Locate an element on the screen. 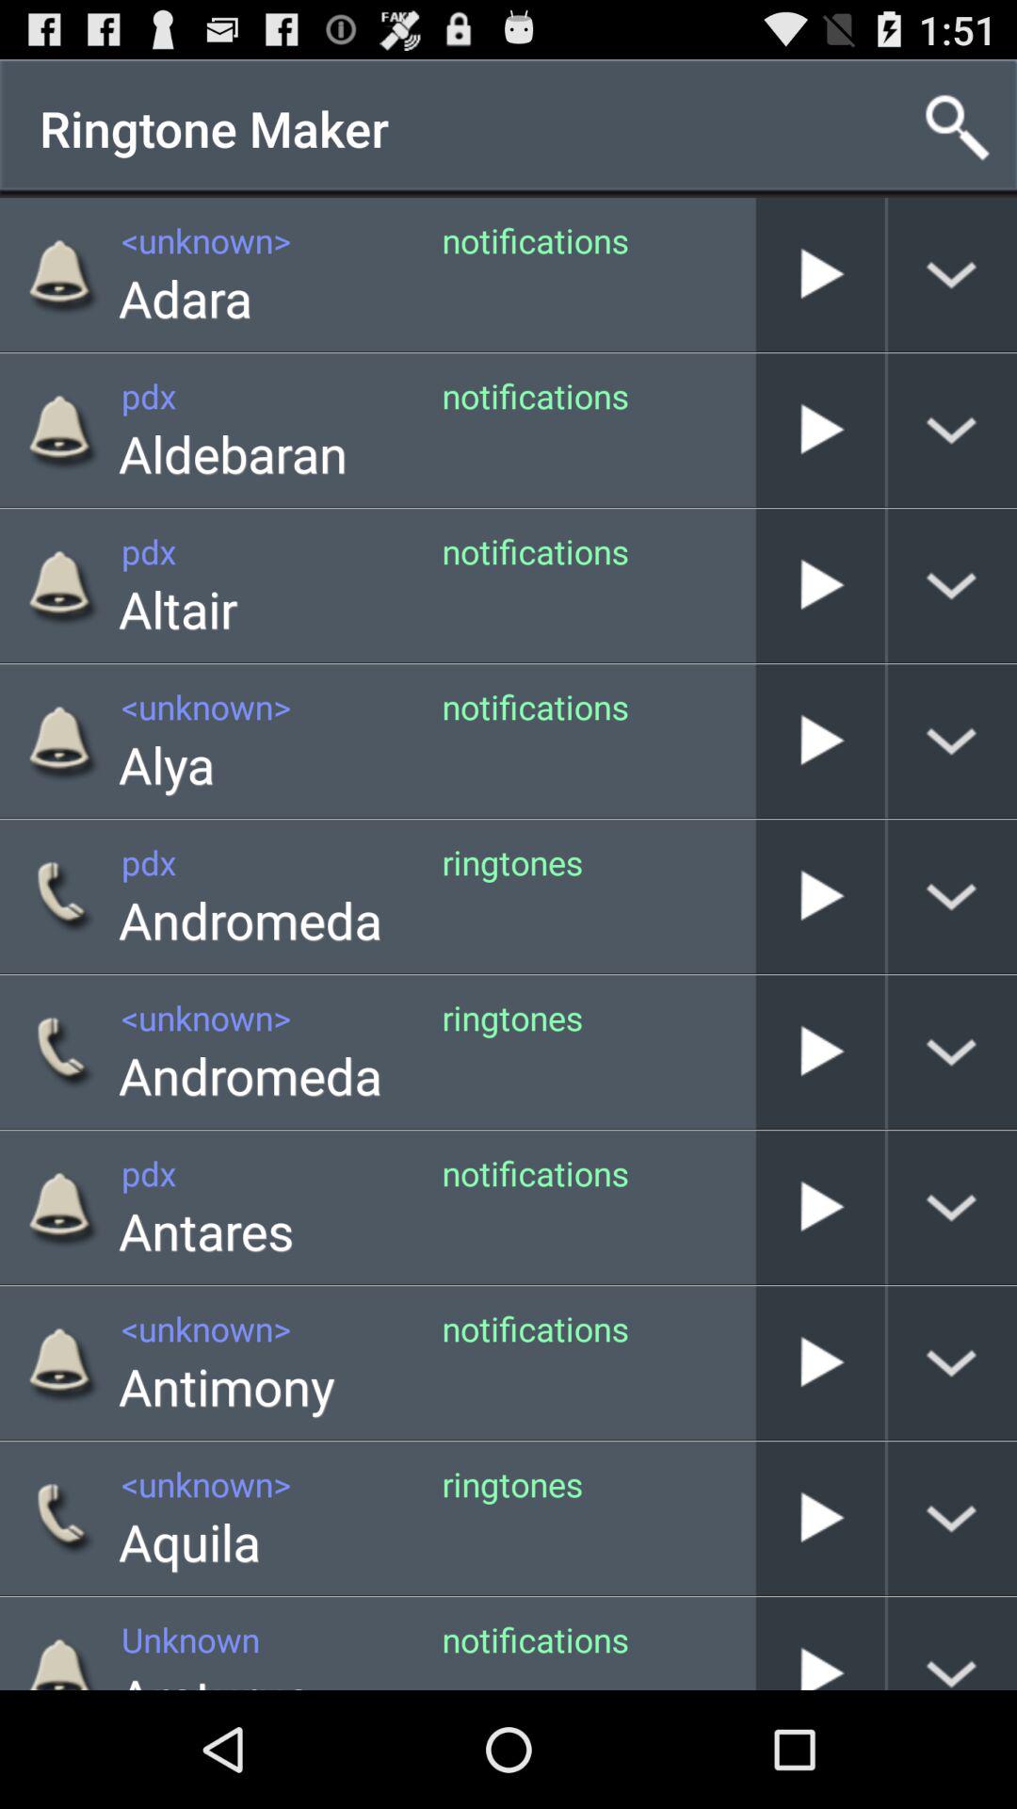 This screenshot has height=1809, width=1017. play this ringtone is located at coordinates (820, 897).